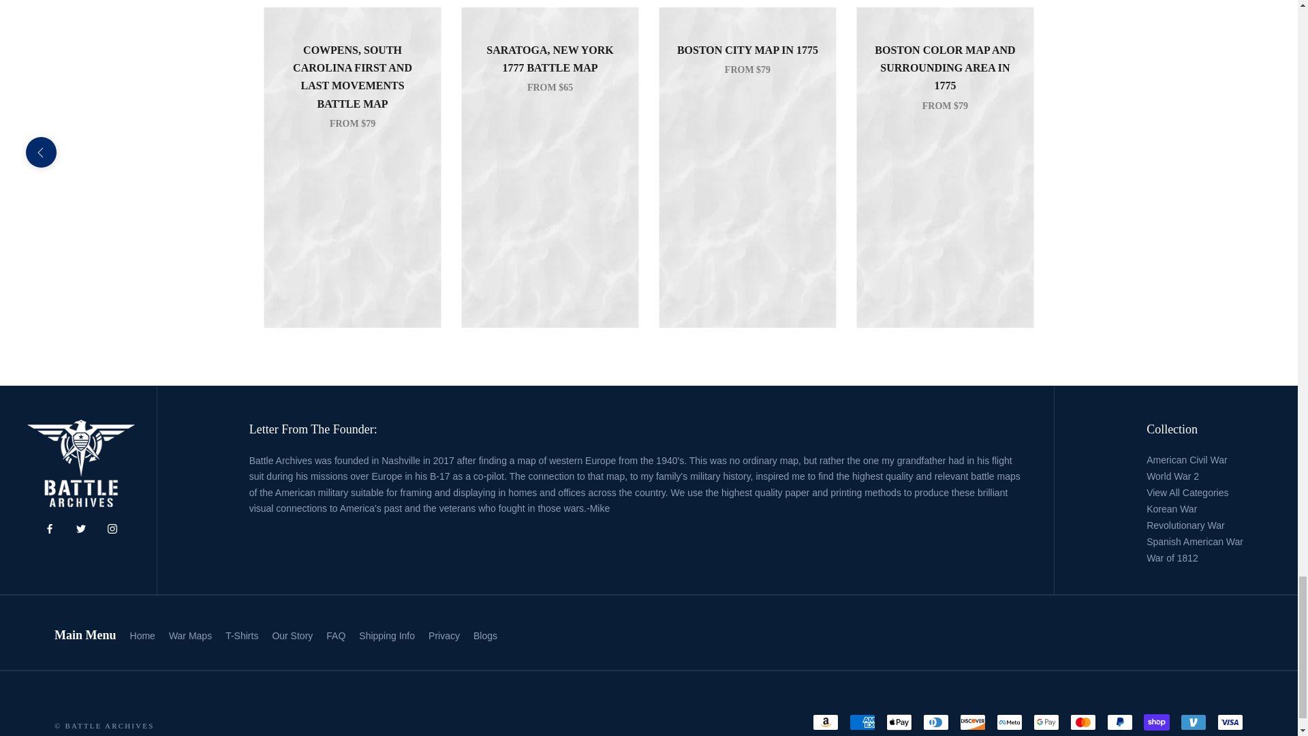  What do you see at coordinates (936, 722) in the screenshot?
I see `Diners Club` at bounding box center [936, 722].